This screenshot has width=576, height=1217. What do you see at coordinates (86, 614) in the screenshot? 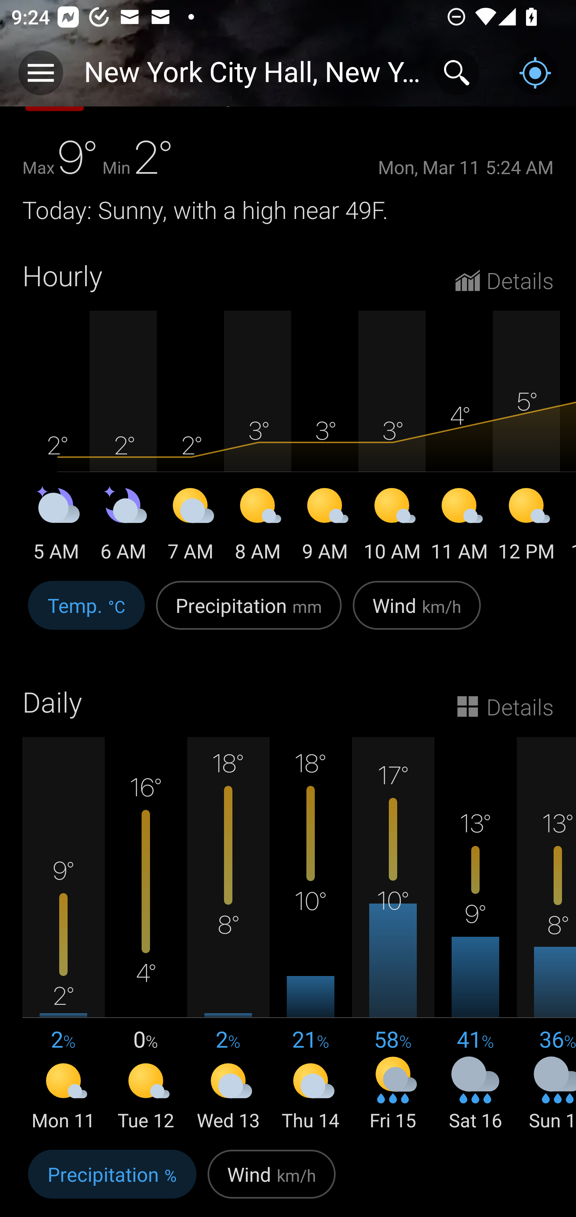
I see `Temp. °C` at bounding box center [86, 614].